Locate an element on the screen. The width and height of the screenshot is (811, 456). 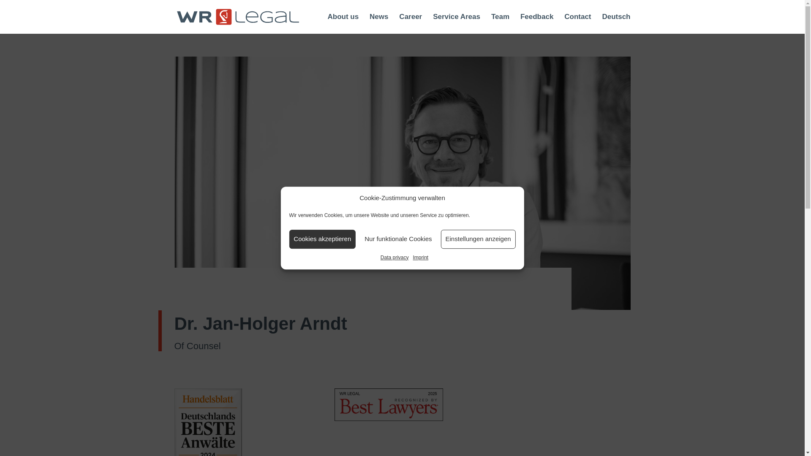
Einstellungen anzeigen is located at coordinates (478, 239).